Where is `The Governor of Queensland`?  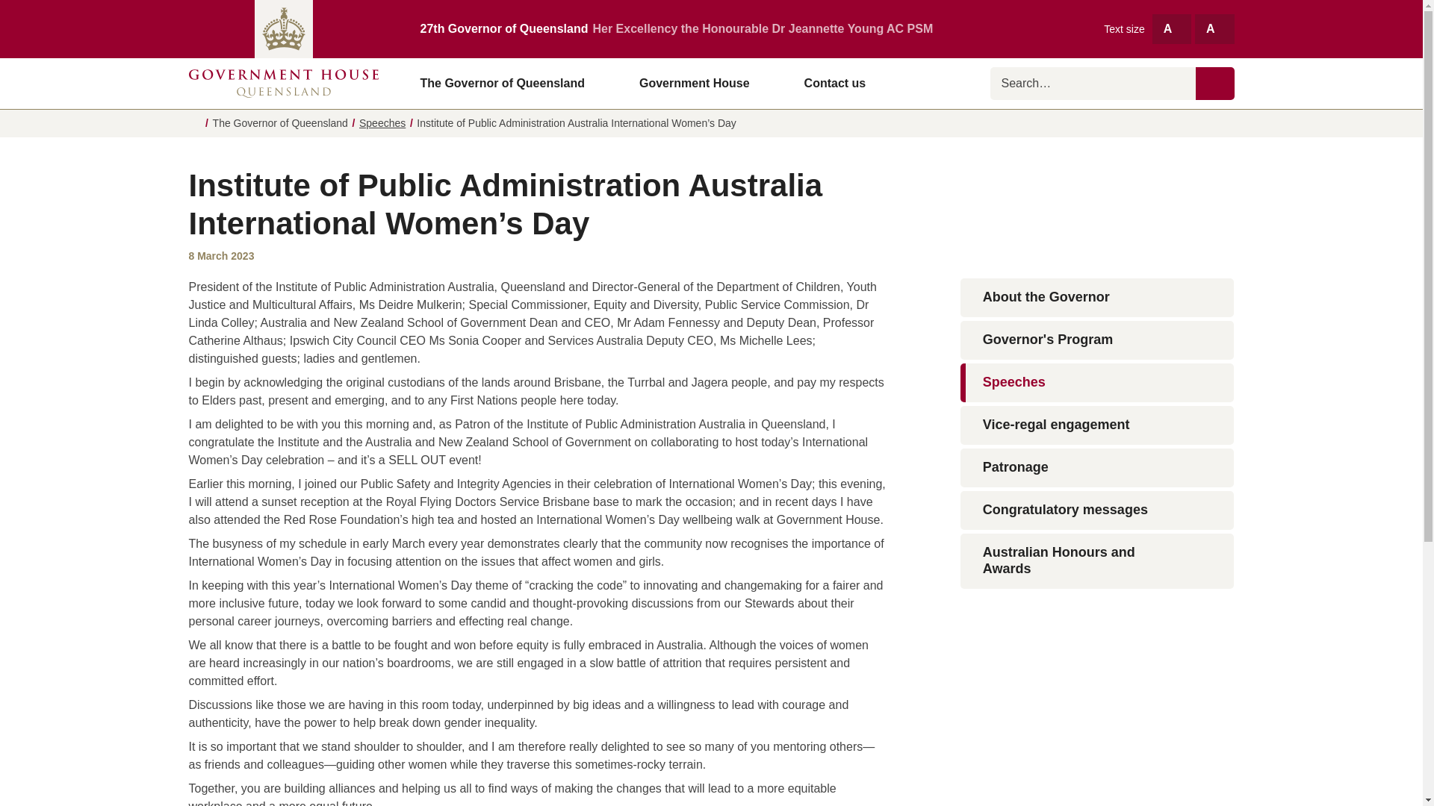 The Governor of Queensland is located at coordinates (508, 83).